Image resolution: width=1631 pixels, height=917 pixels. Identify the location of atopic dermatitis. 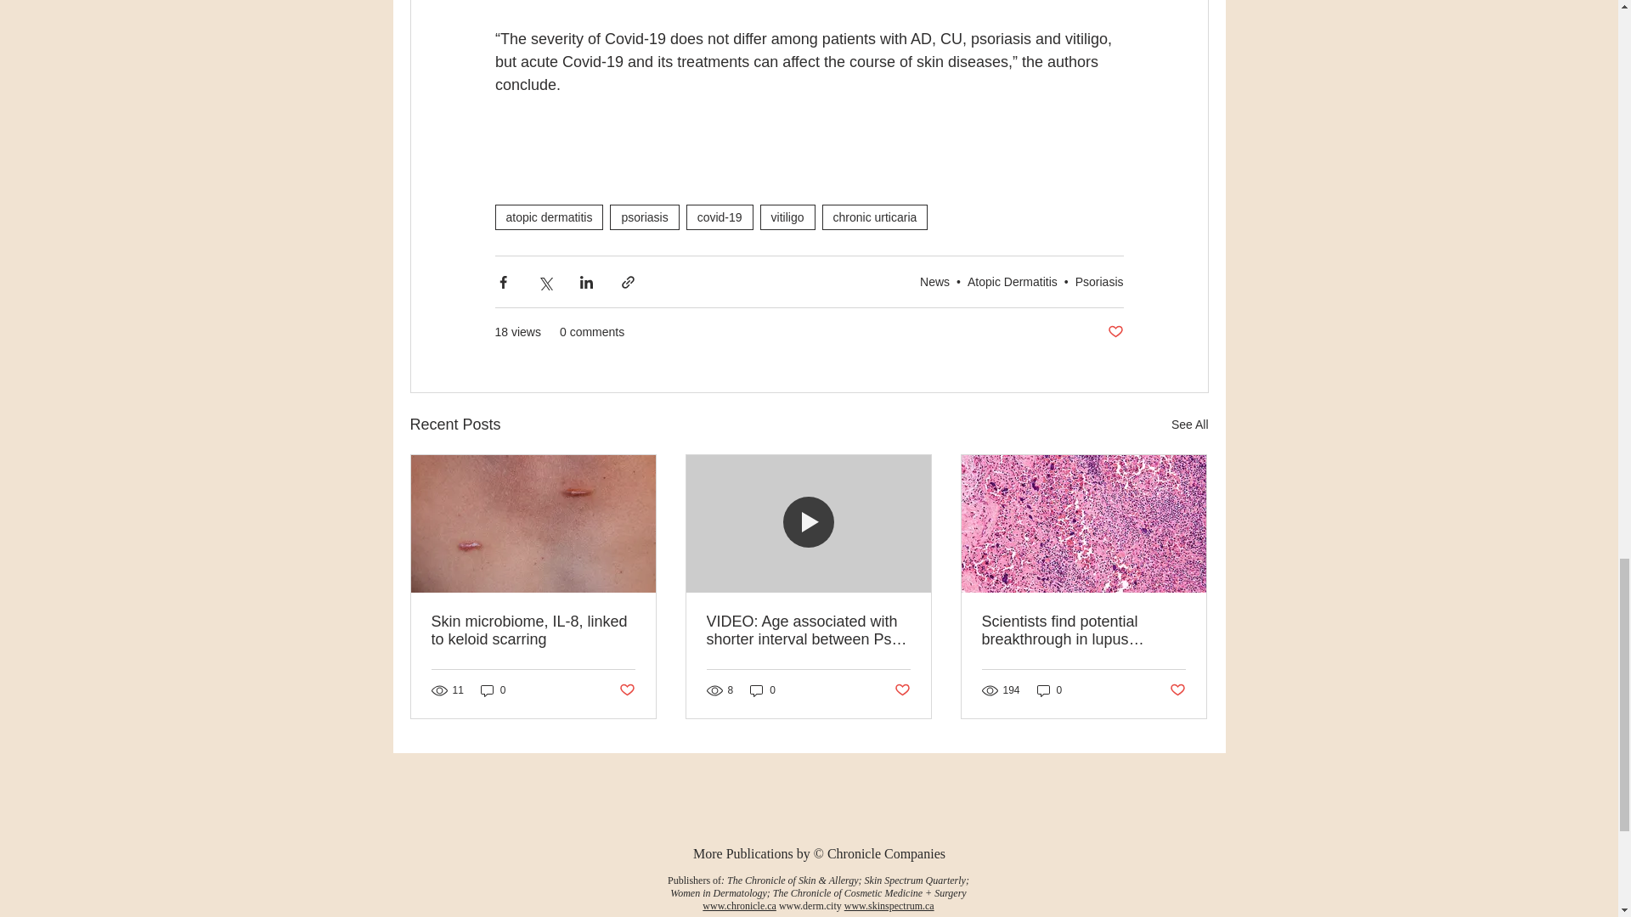
(549, 217).